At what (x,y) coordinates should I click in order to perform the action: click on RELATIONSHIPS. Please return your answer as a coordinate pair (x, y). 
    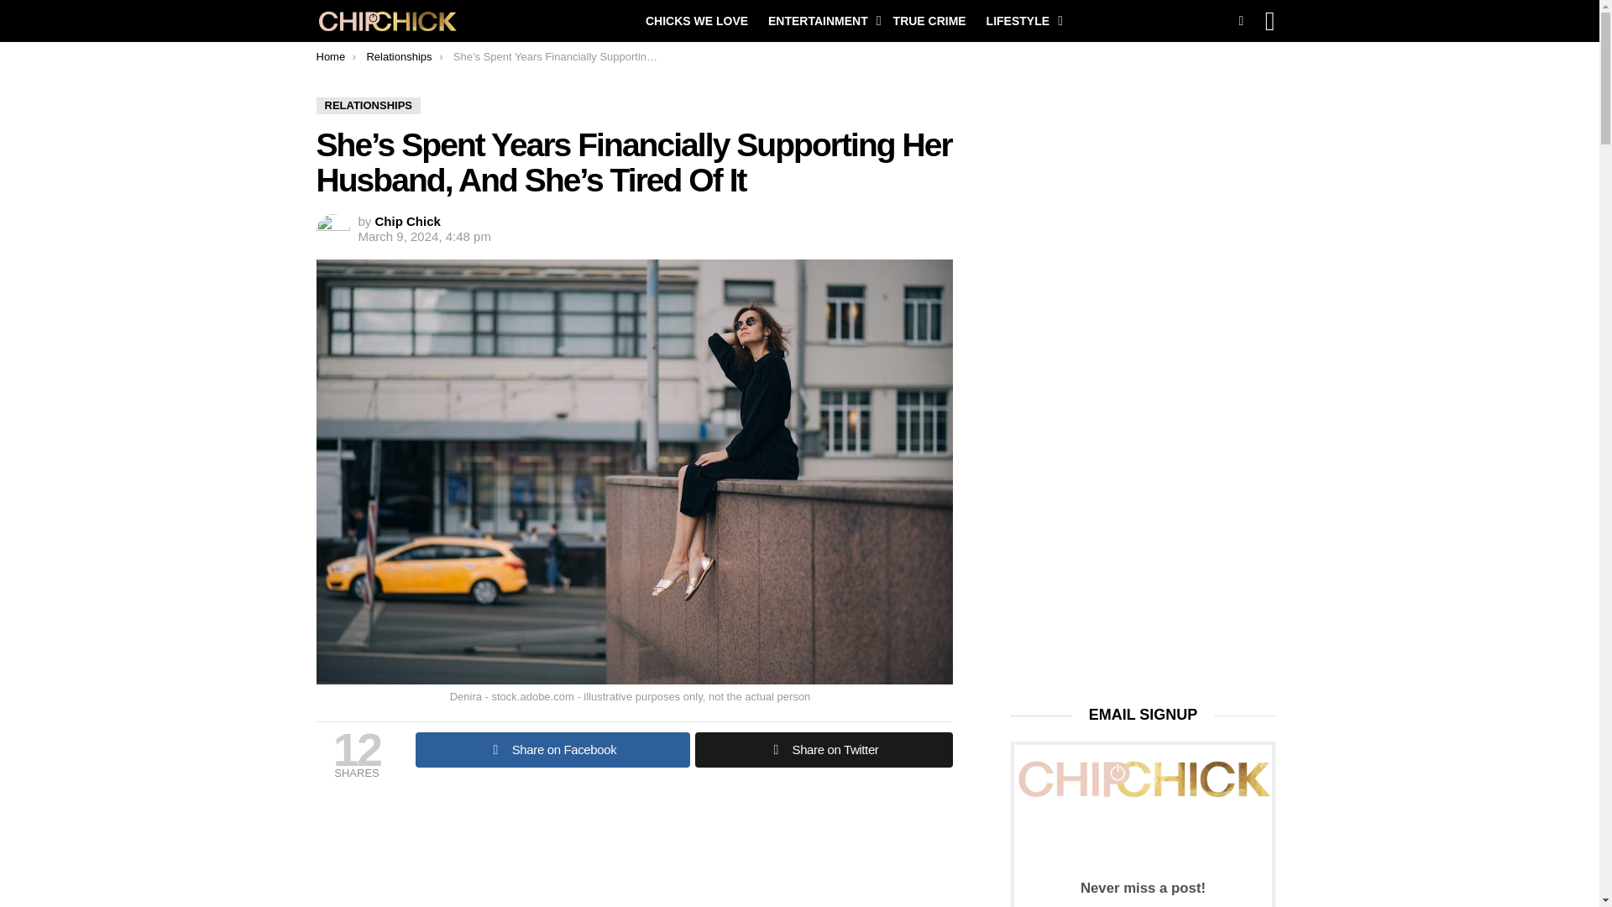
    Looking at the image, I should click on (368, 106).